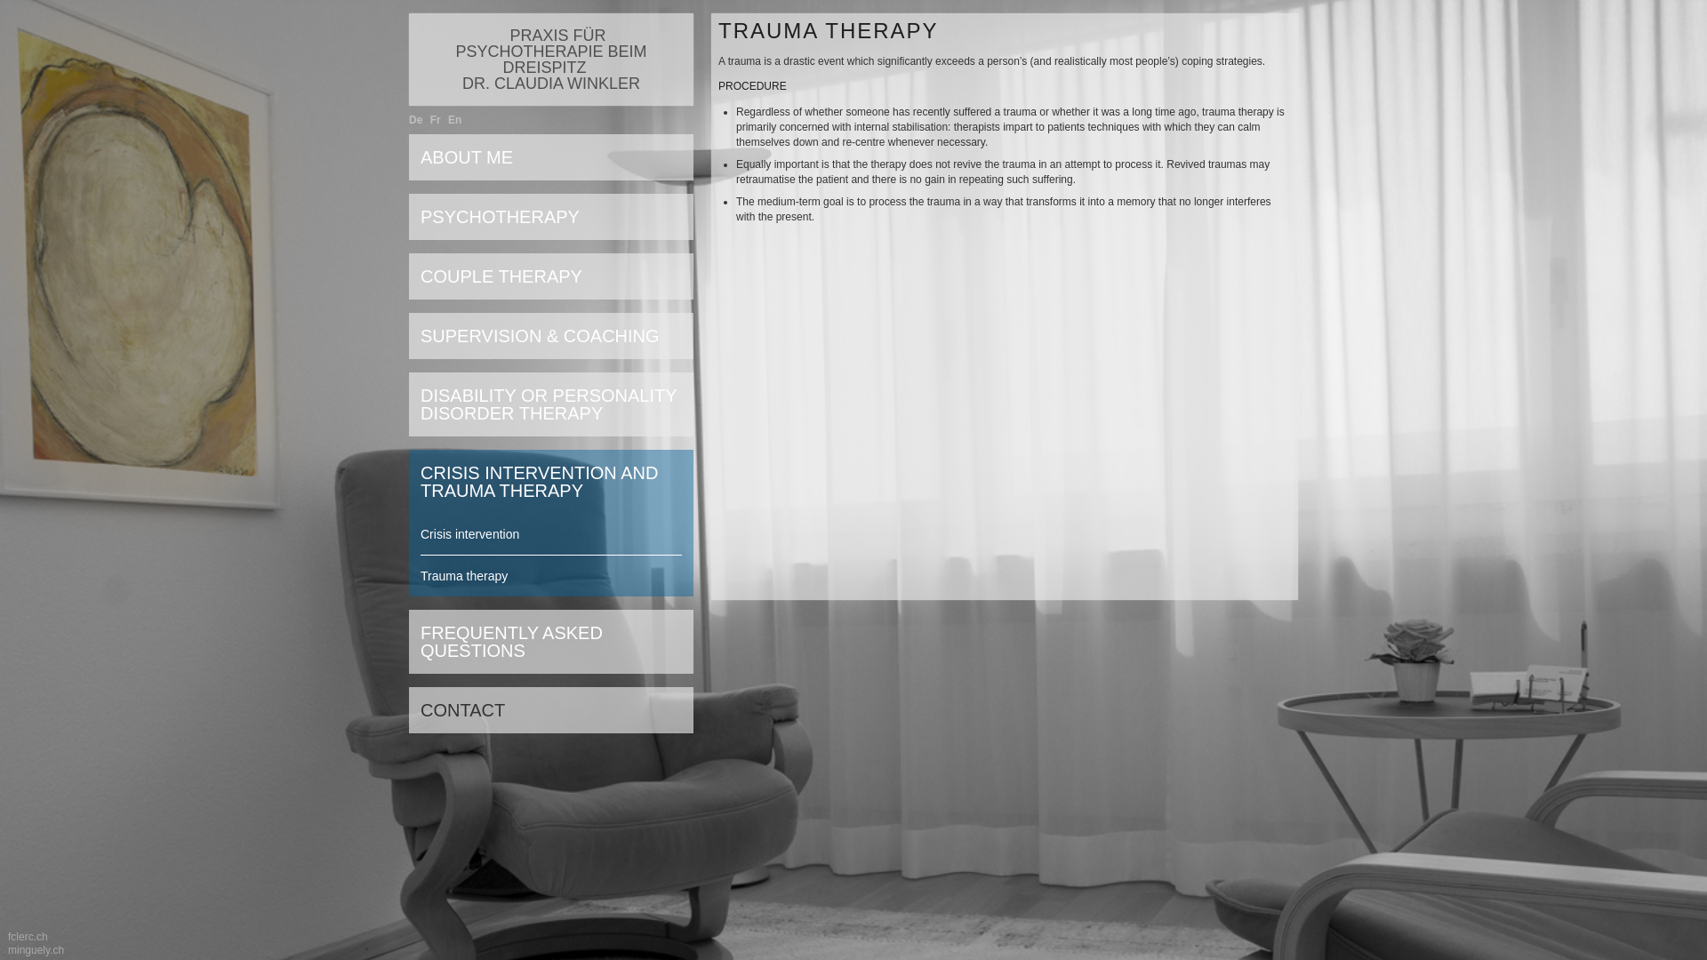 The height and width of the screenshot is (960, 1707). I want to click on Trauma therapy, so click(550, 576).